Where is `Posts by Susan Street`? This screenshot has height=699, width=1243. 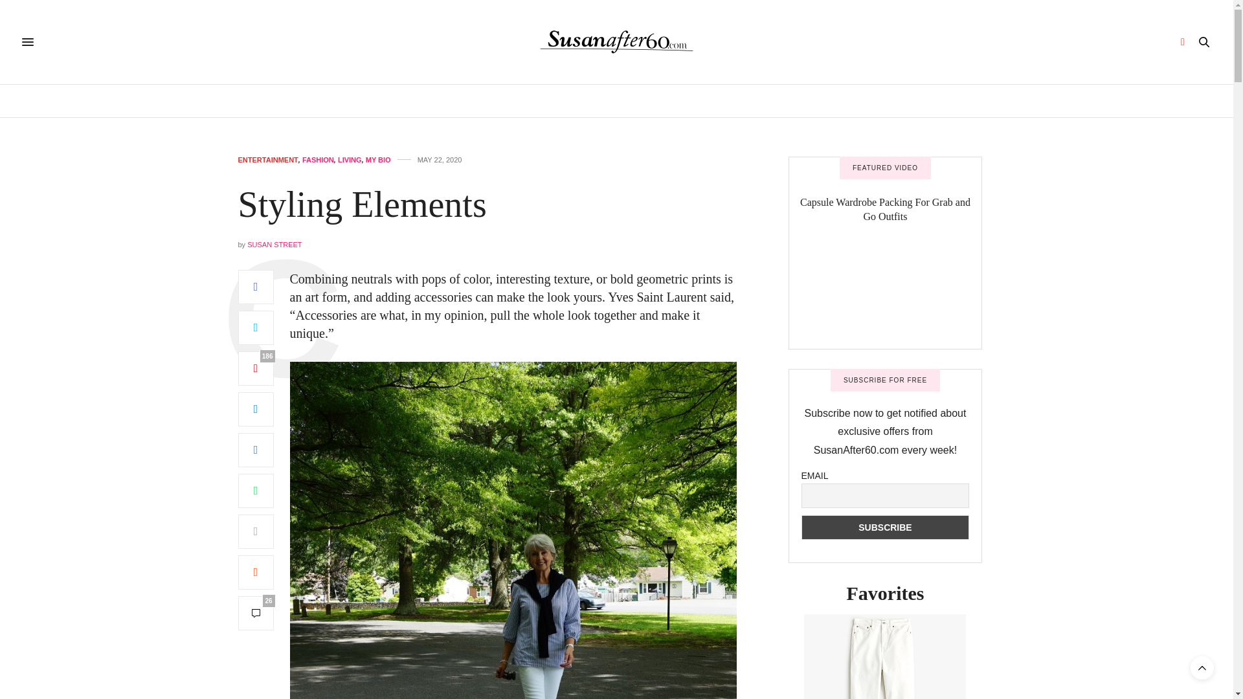
Posts by Susan Street is located at coordinates (274, 245).